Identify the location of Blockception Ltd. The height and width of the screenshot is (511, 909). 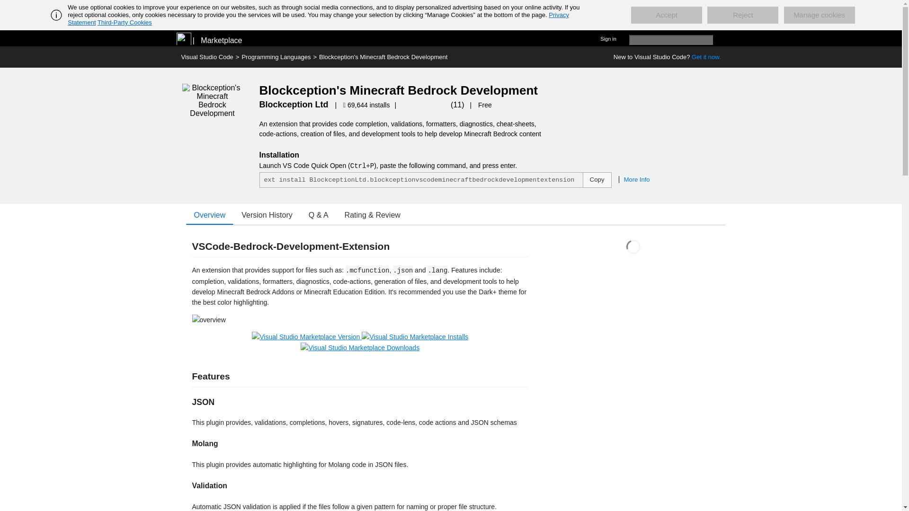
(294, 104).